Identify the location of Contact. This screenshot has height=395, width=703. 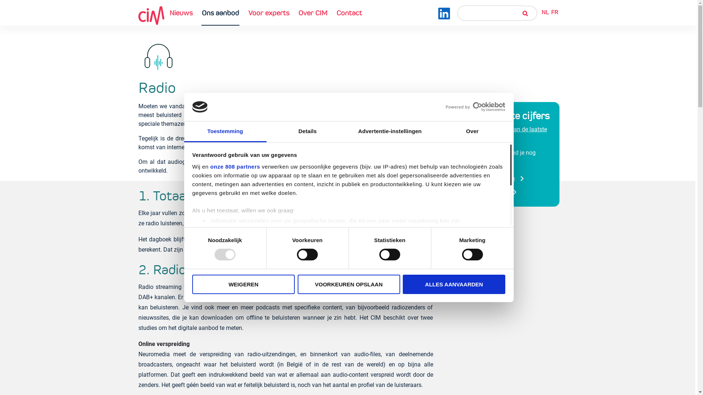
(349, 13).